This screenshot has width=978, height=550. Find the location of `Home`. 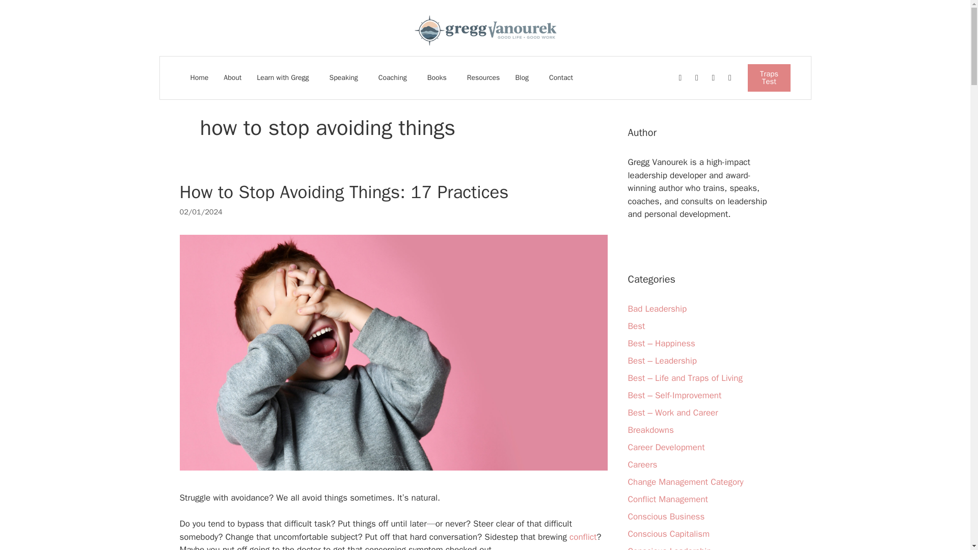

Home is located at coordinates (200, 77).